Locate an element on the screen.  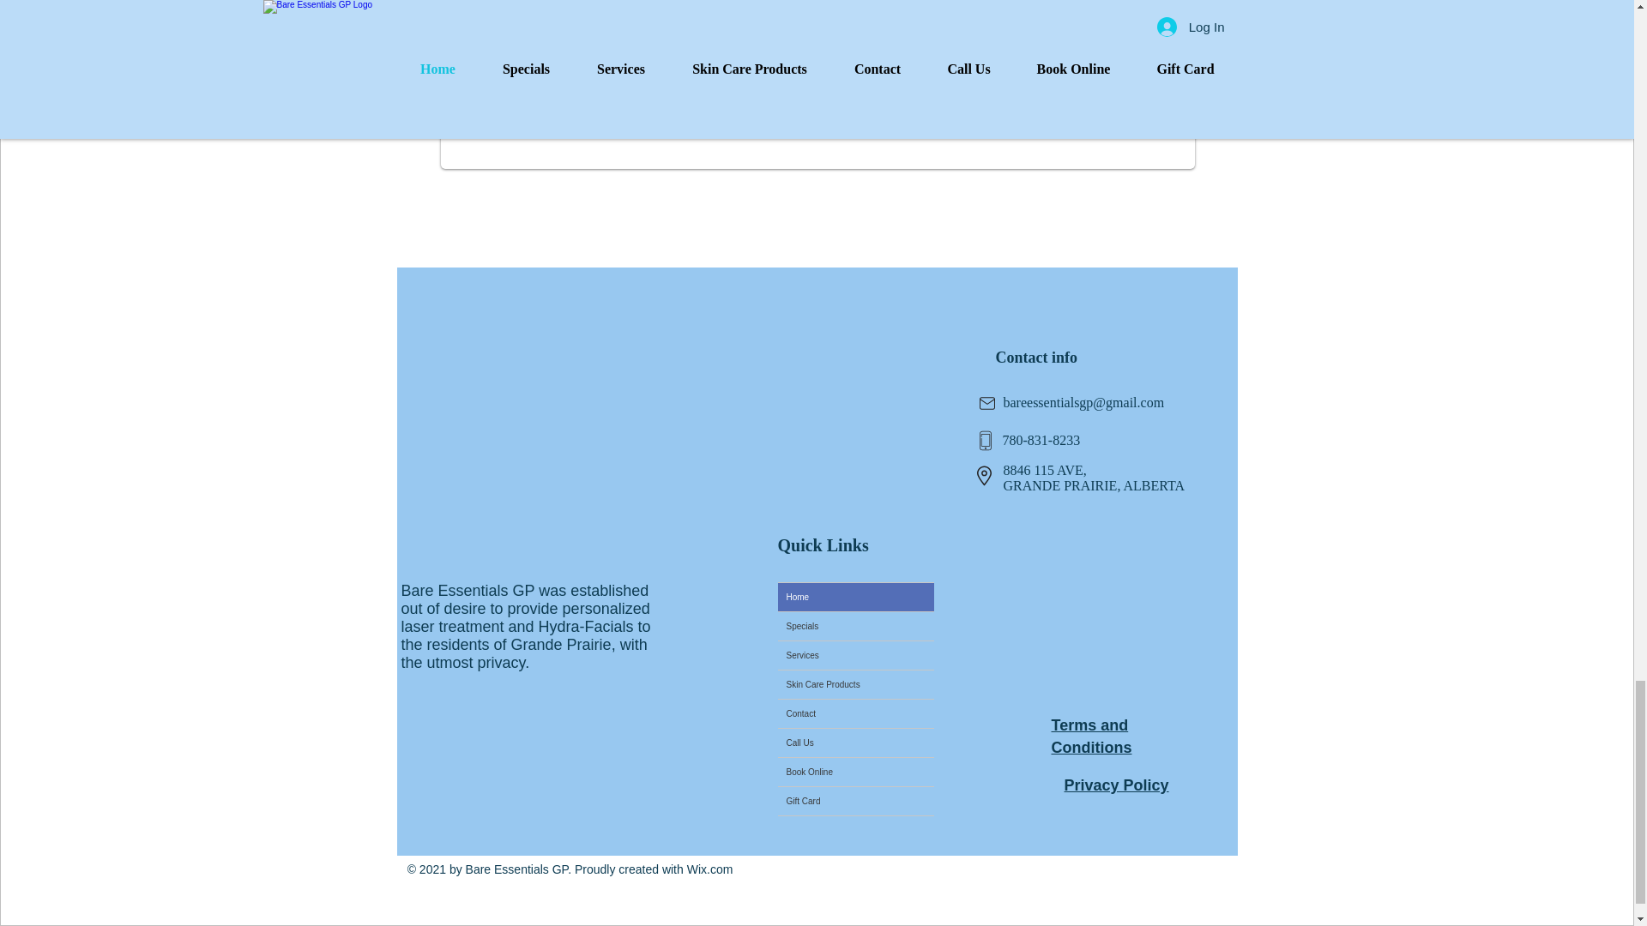
Privacy Policy is located at coordinates (1115, 785).